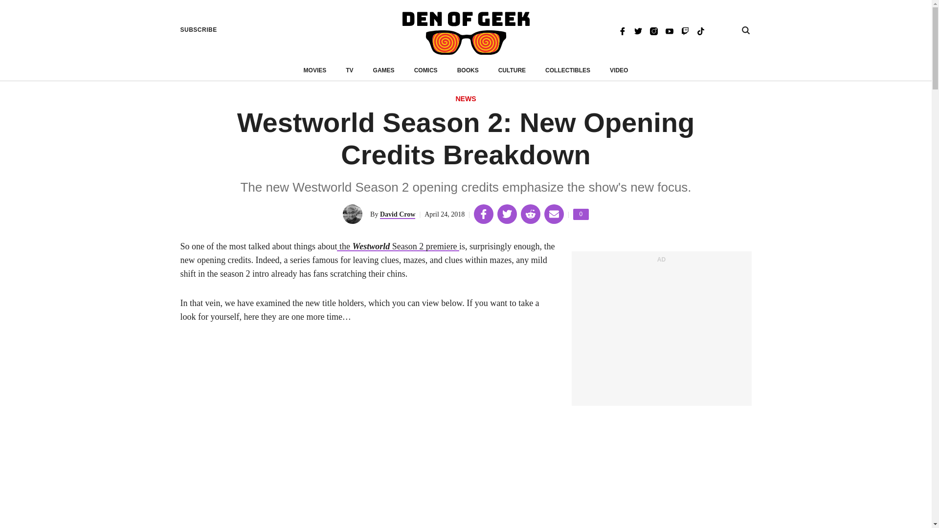 This screenshot has height=528, width=939. Describe the element at coordinates (568, 70) in the screenshot. I see `COLLECTIBLES` at that location.